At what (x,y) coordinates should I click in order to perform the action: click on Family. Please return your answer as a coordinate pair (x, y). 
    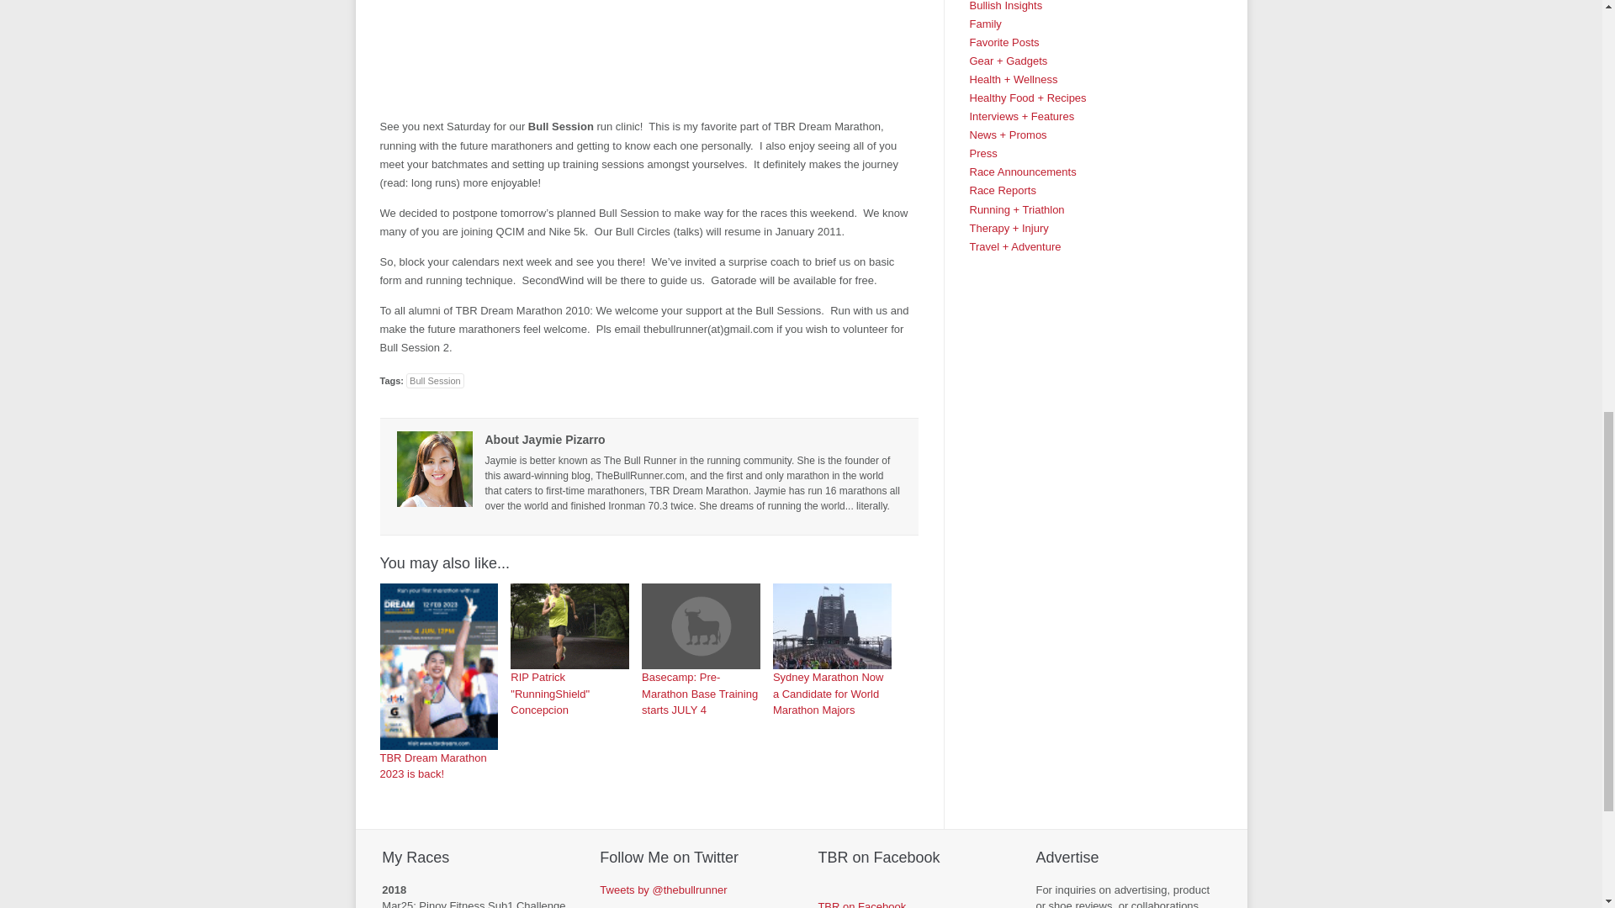
    Looking at the image, I should click on (985, 24).